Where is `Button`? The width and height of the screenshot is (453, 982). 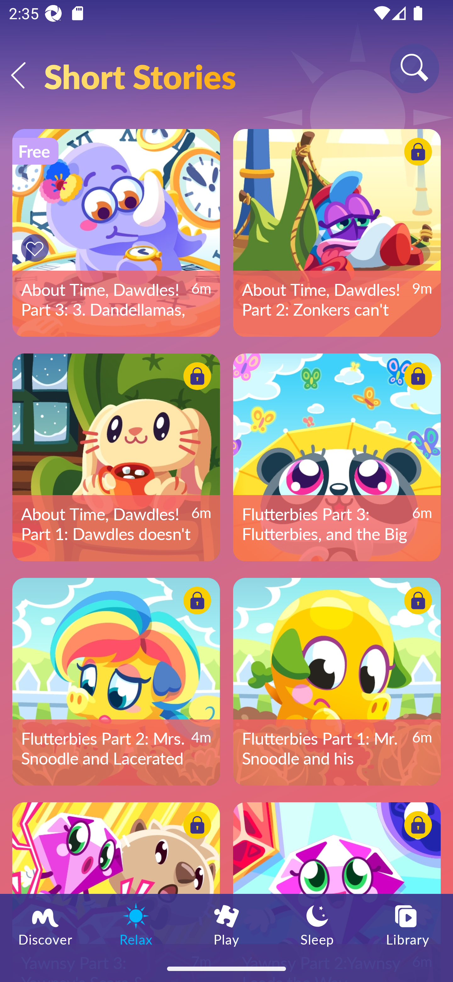
Button is located at coordinates (416, 602).